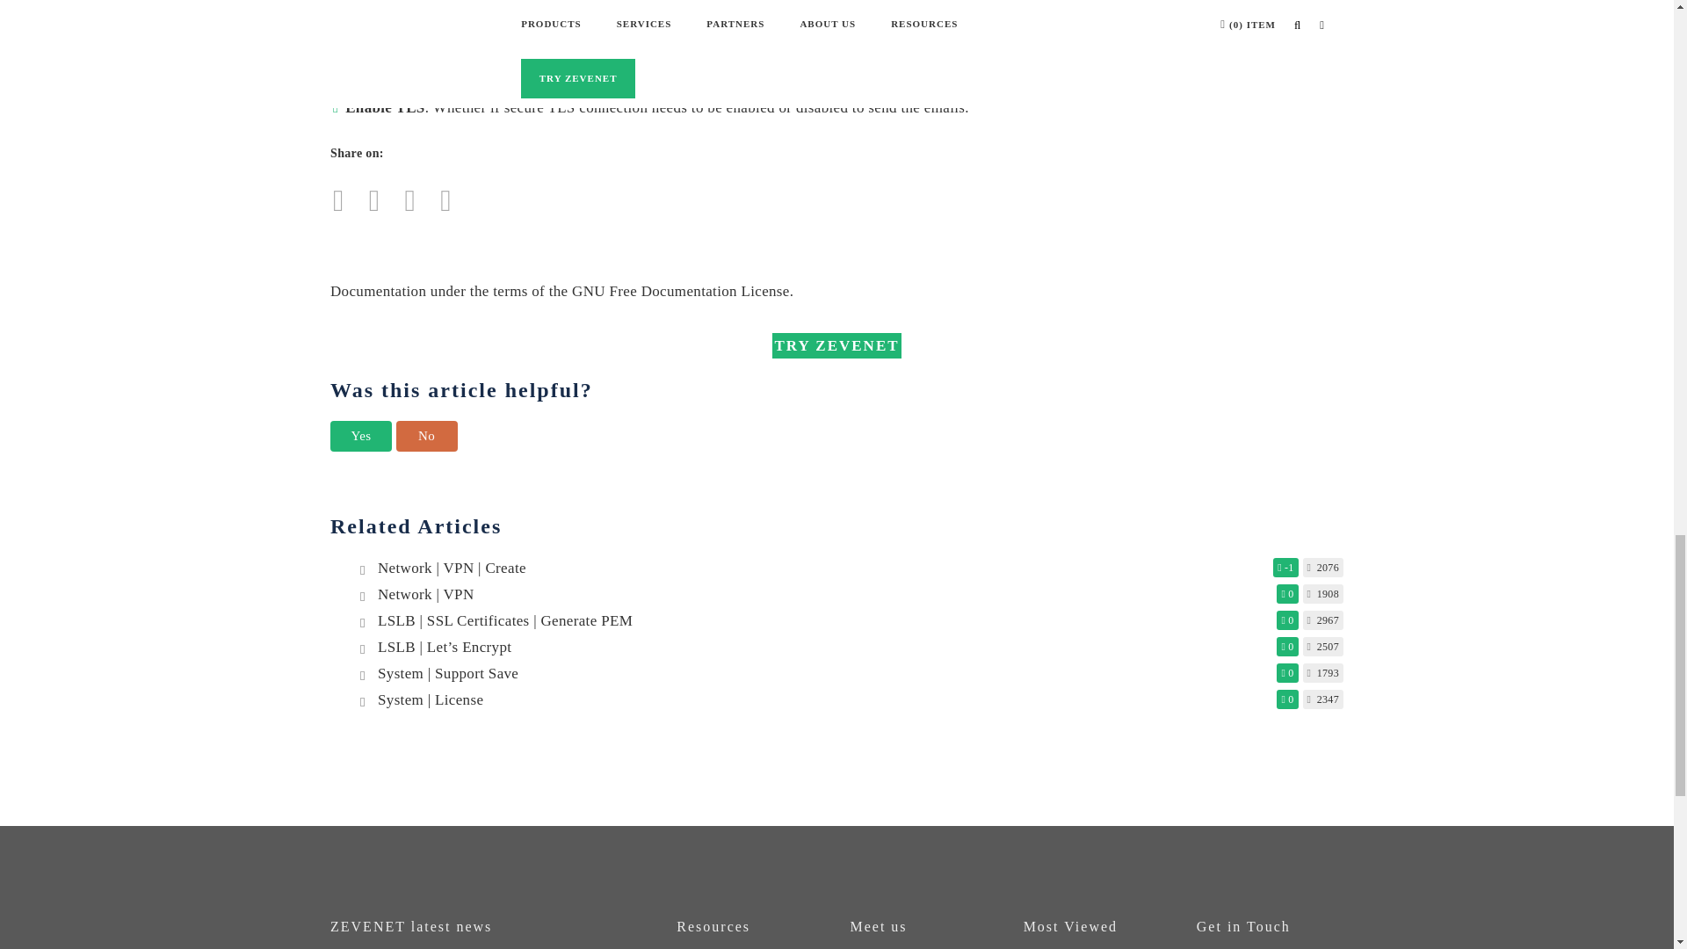 The width and height of the screenshot is (1687, 949). What do you see at coordinates (374, 206) in the screenshot?
I see `Share on Facebook` at bounding box center [374, 206].